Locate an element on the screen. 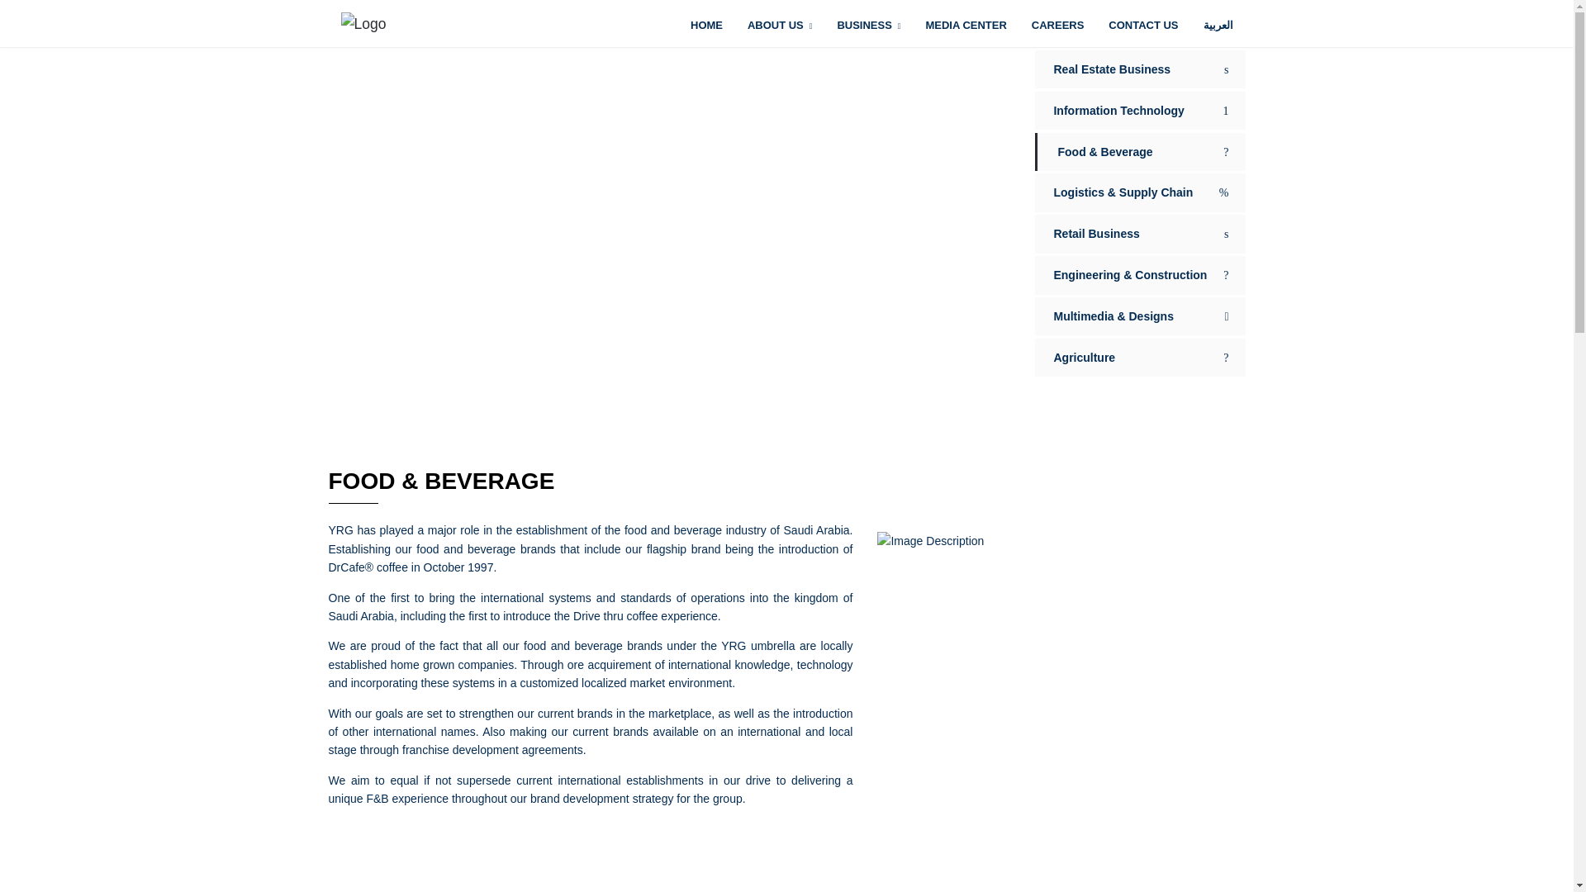  CONTACT US is located at coordinates (1143, 26).